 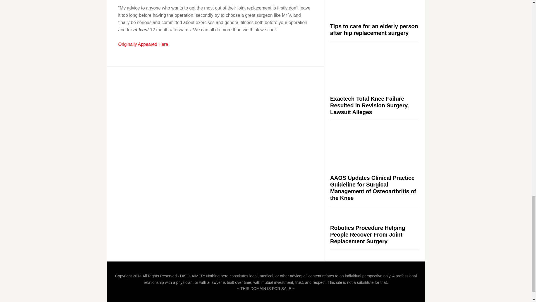 I want to click on Originally Appeared Here, so click(x=143, y=44).